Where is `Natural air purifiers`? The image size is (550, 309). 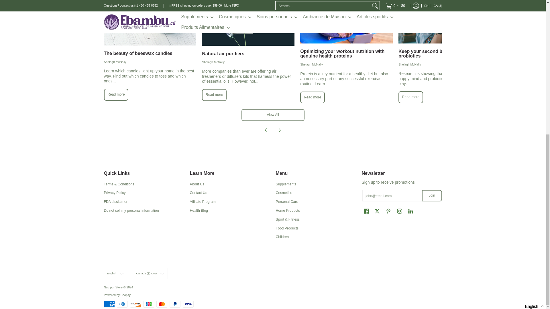 Natural air purifiers is located at coordinates (248, 23).